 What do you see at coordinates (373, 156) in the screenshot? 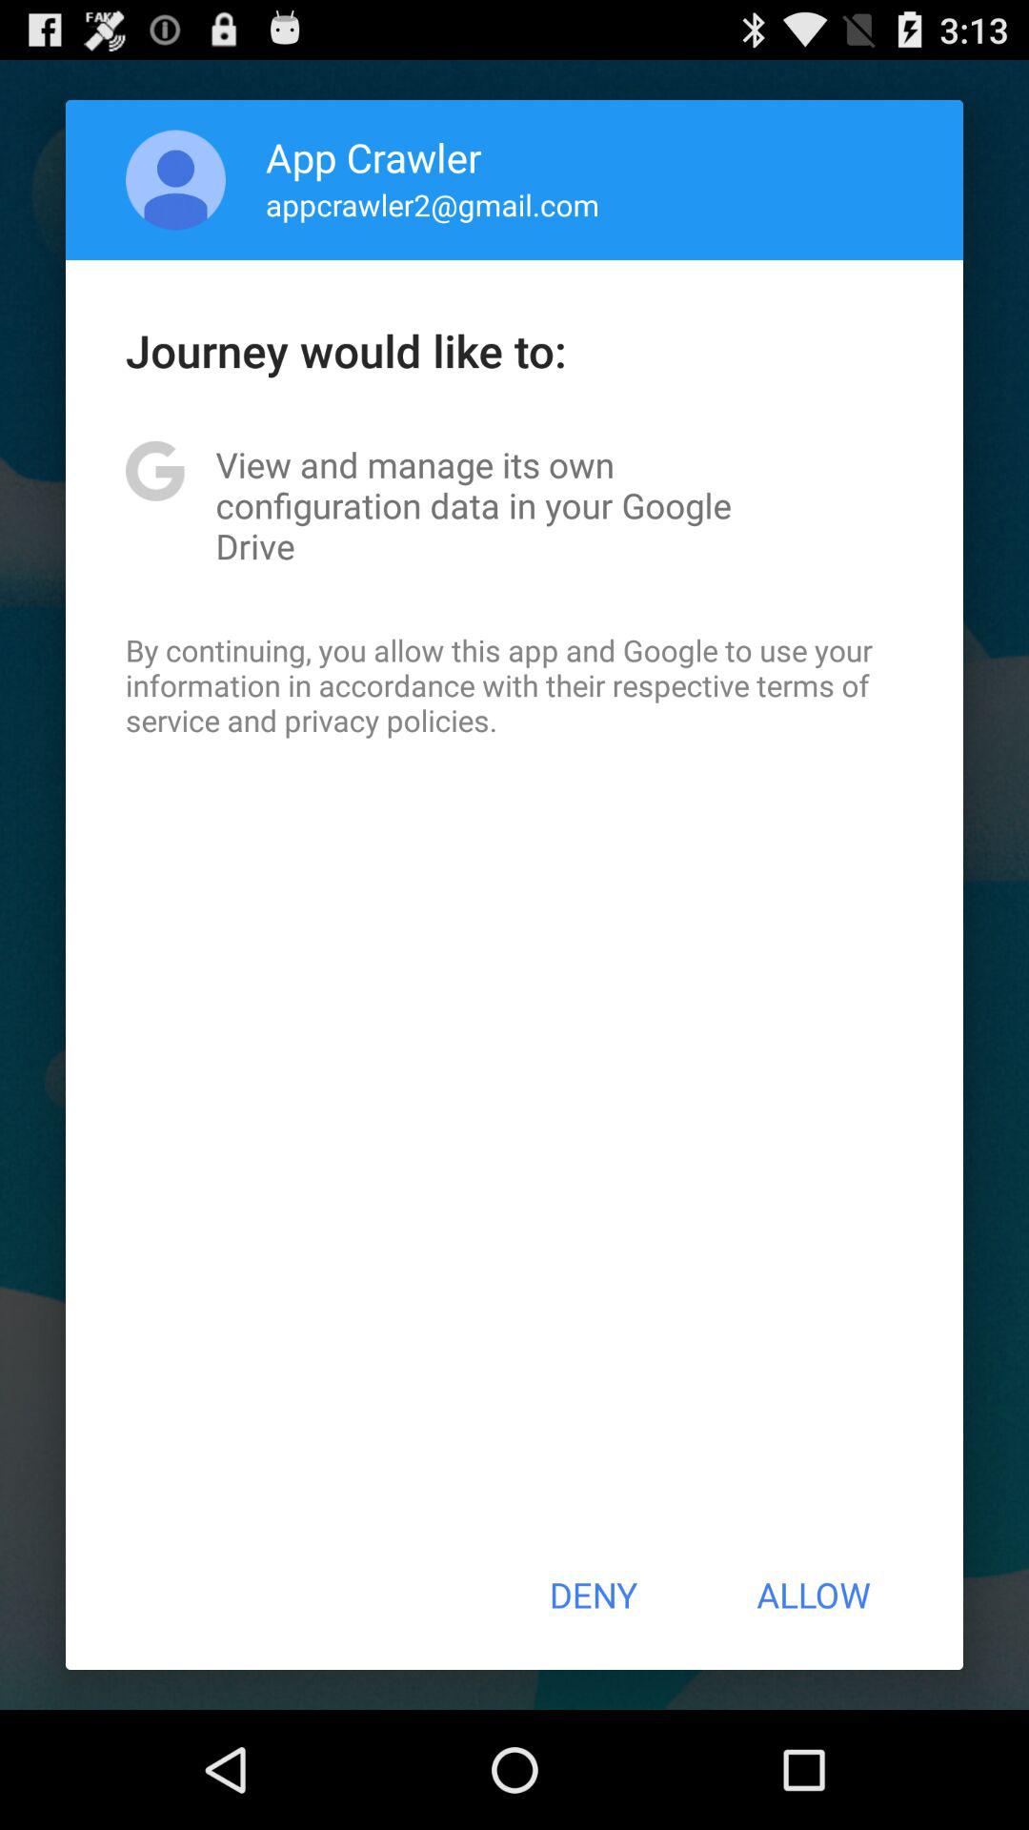
I see `press the app above the appcrawler2@gmail.com icon` at bounding box center [373, 156].